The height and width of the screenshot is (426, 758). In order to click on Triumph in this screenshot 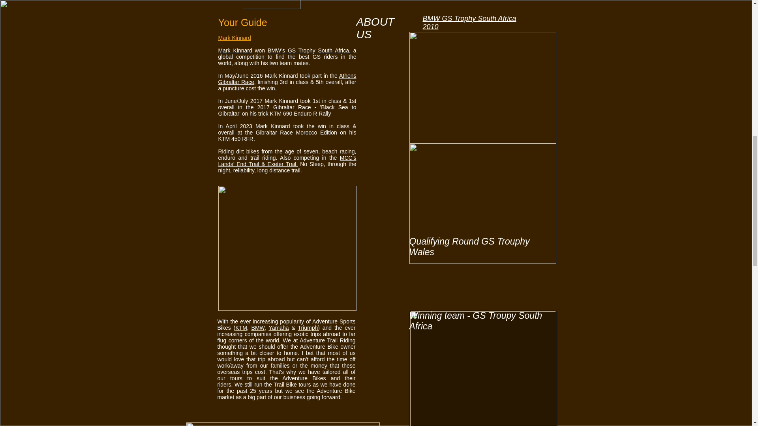, I will do `click(308, 327)`.